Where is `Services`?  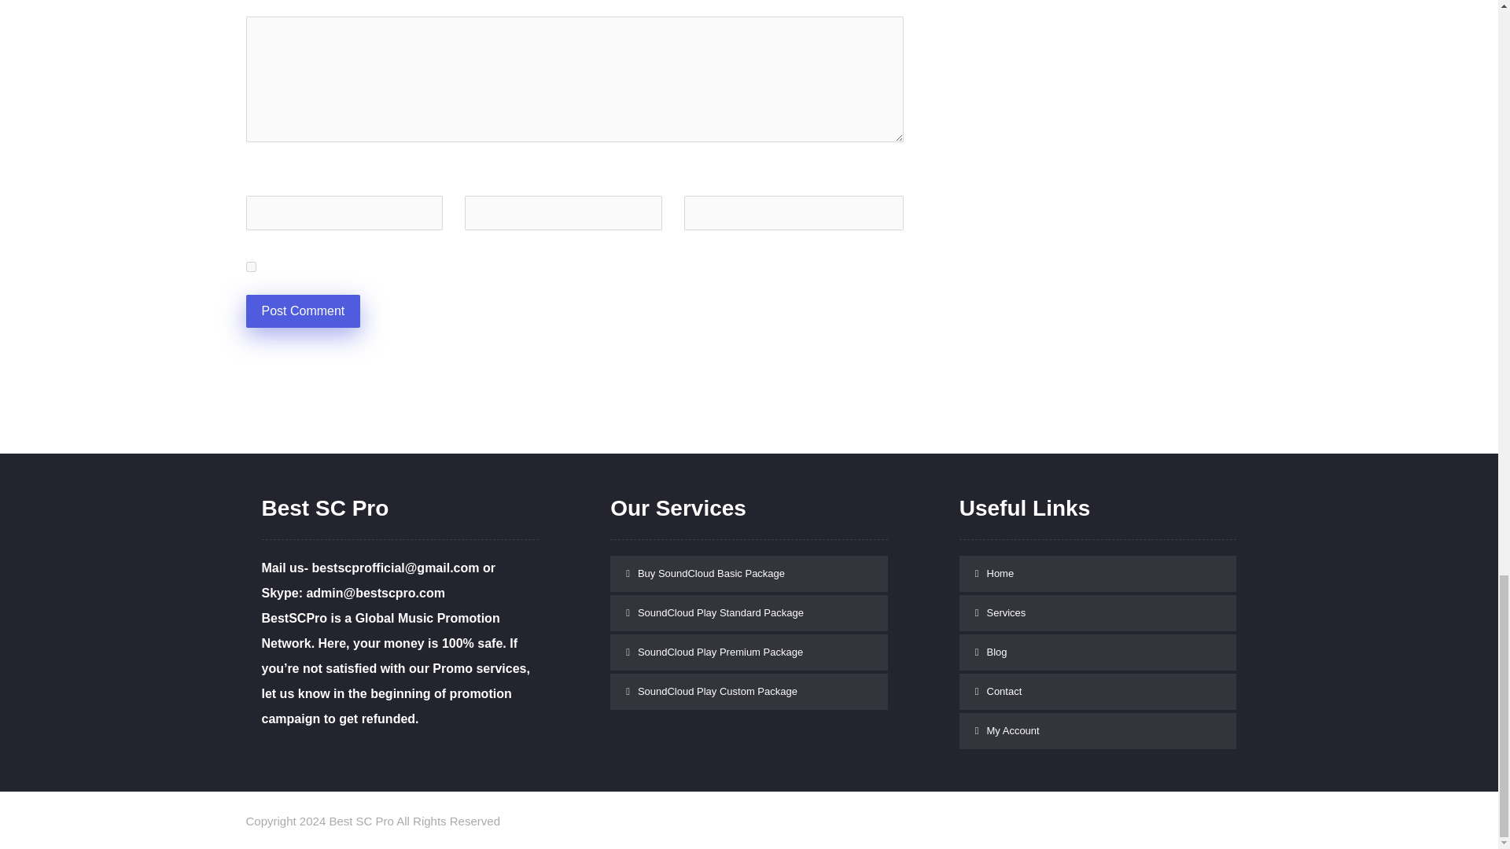
Services is located at coordinates (1098, 613).